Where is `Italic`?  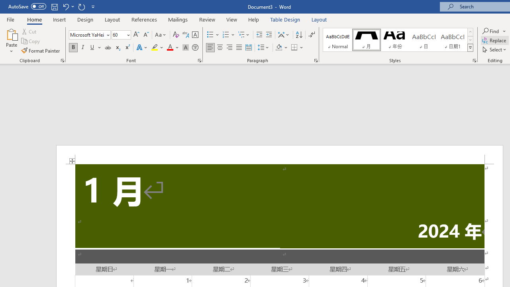
Italic is located at coordinates (83, 48).